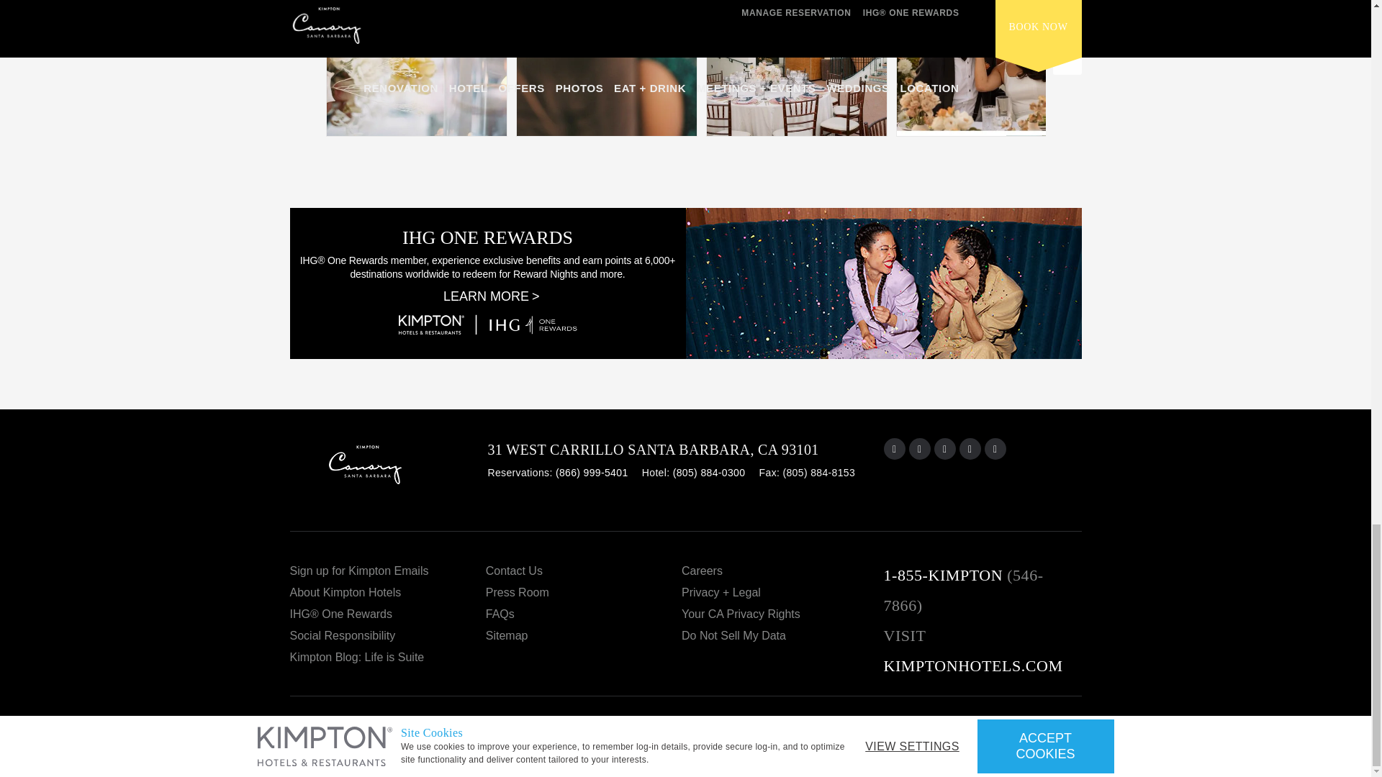  Describe the element at coordinates (388, 471) in the screenshot. I see `Home` at that location.